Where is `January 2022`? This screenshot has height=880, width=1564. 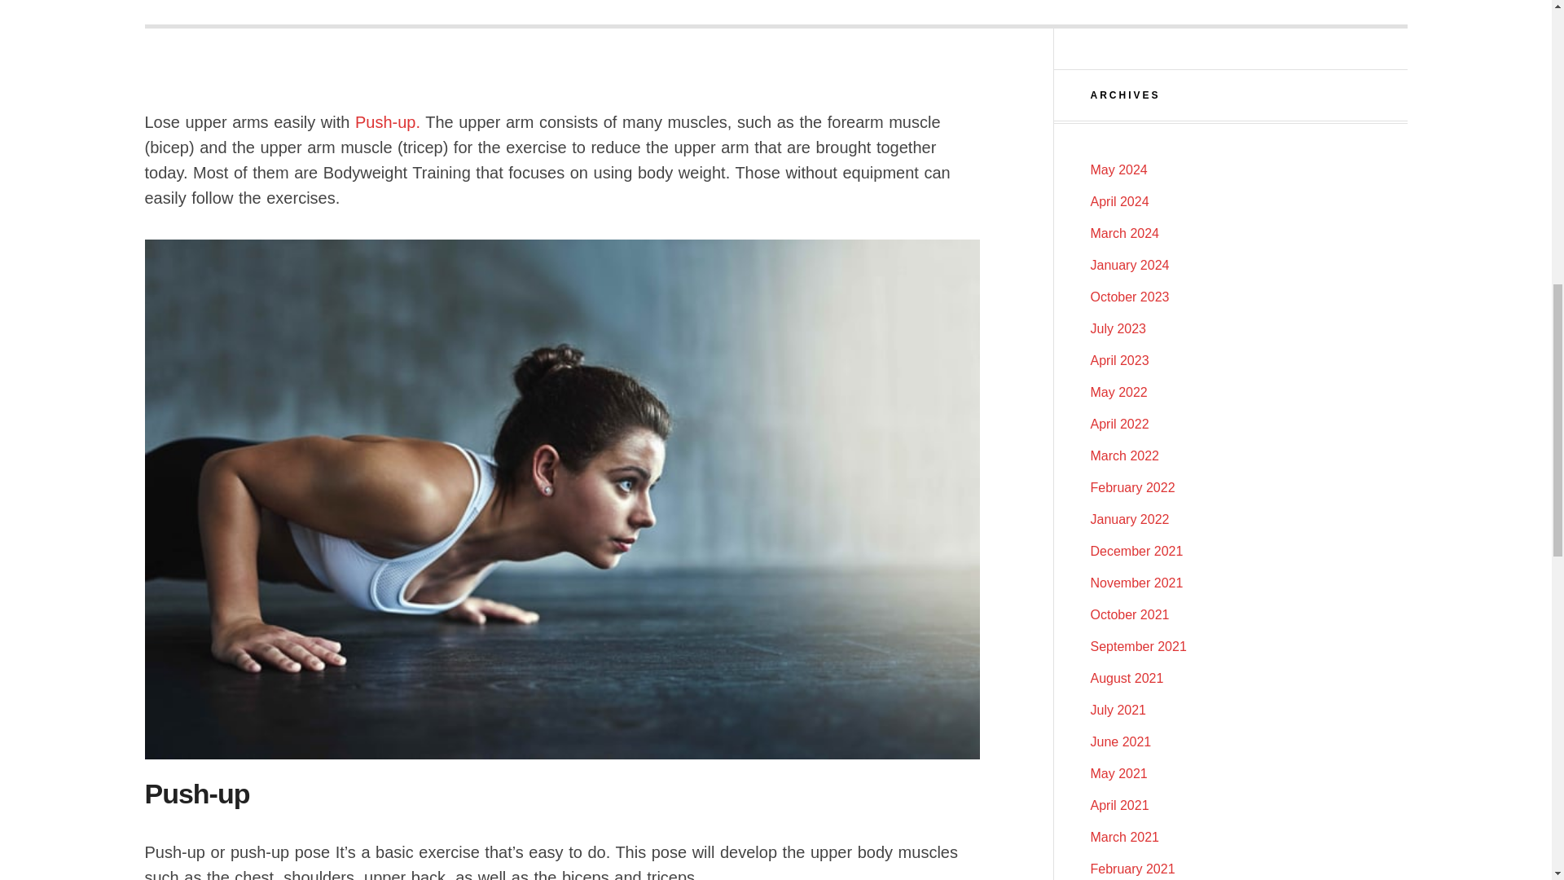
January 2022 is located at coordinates (1129, 518).